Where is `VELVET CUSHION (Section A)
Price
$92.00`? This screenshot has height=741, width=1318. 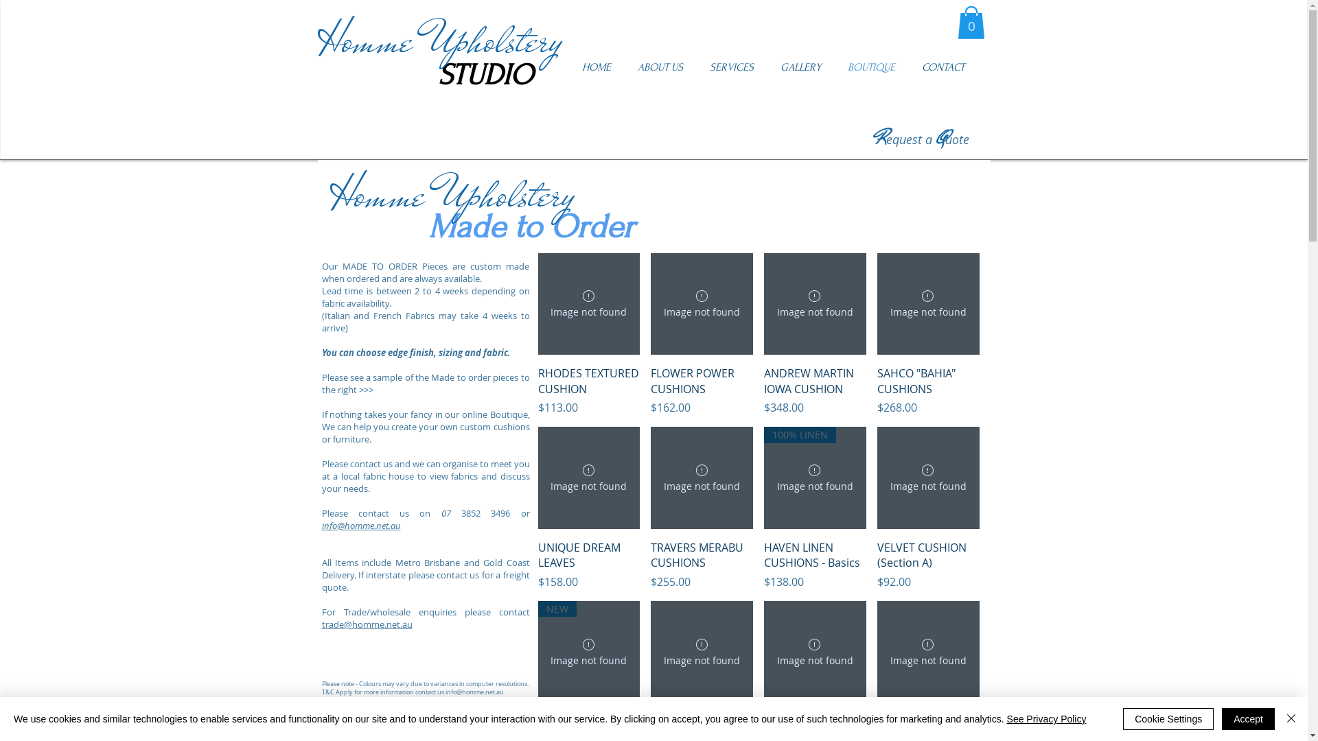 VELVET CUSHION (Section A)
Price
$92.00 is located at coordinates (928, 565).